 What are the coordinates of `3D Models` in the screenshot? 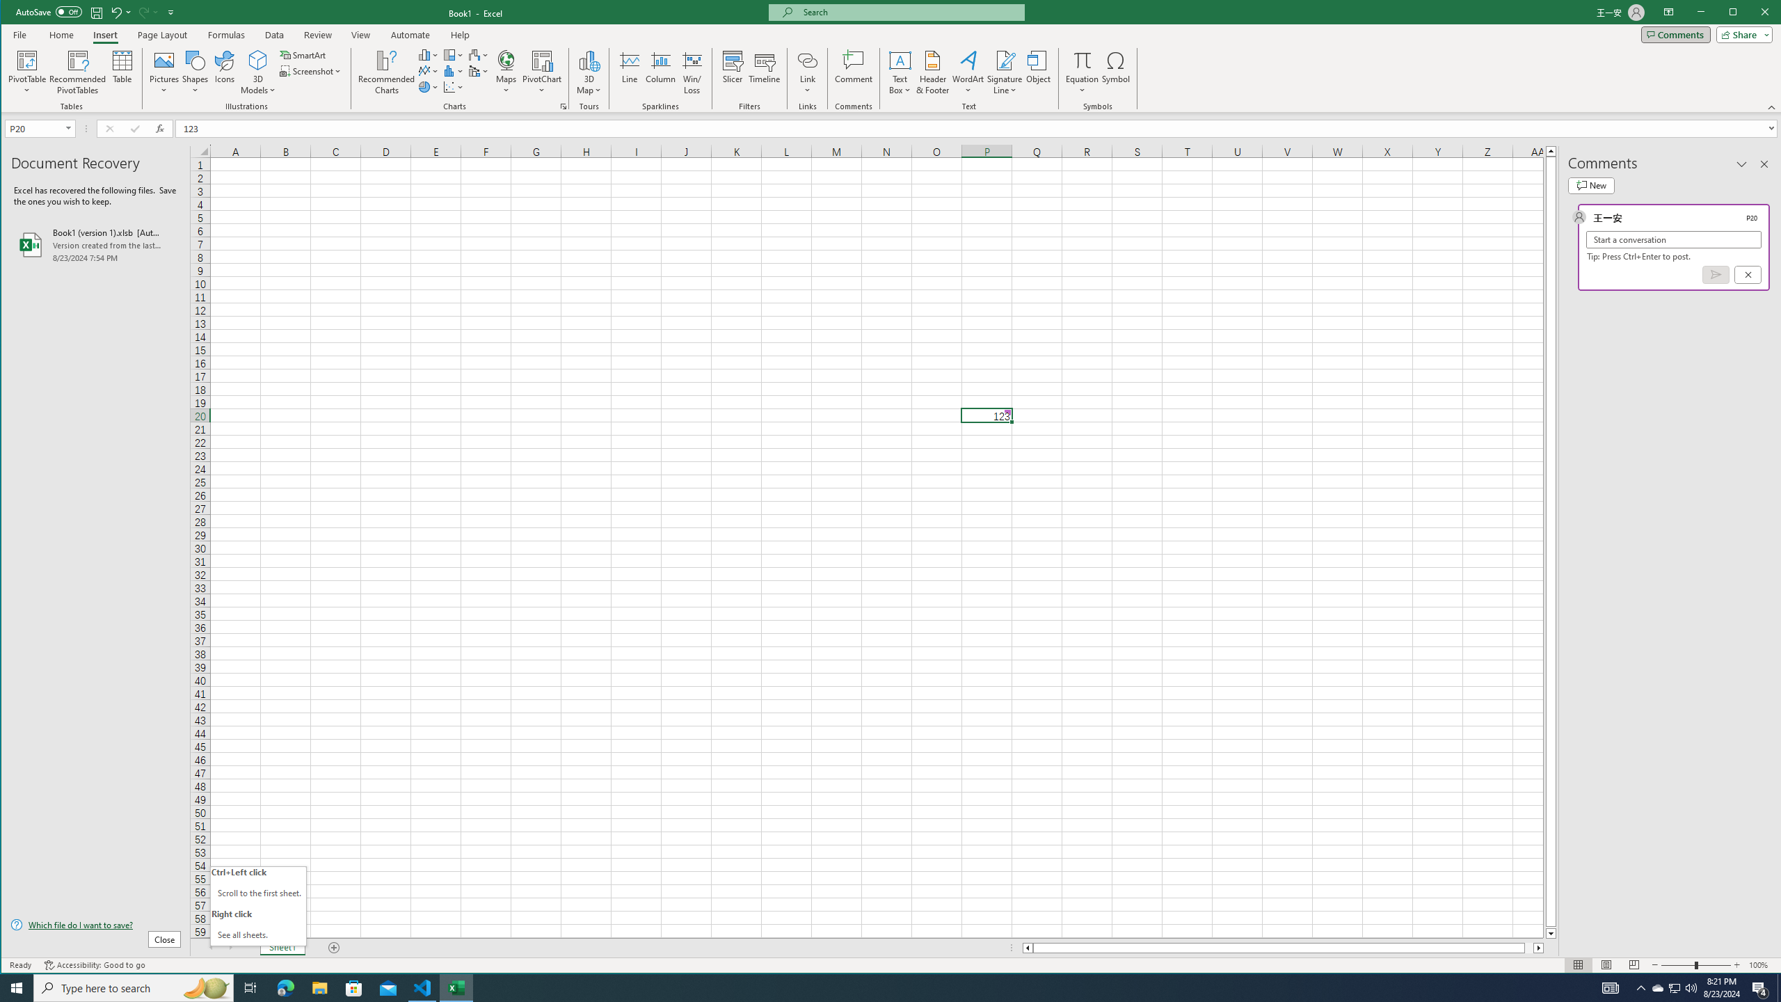 It's located at (258, 72).